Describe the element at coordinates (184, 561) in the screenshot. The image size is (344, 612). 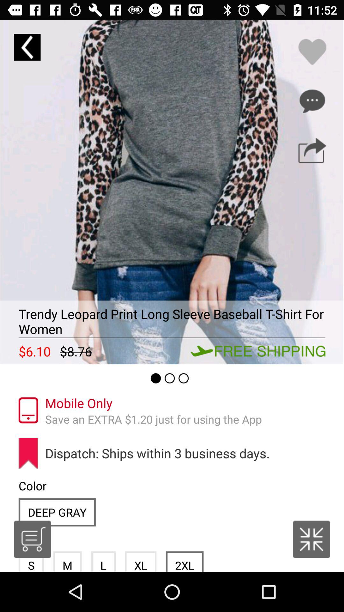
I see `turn off item next to xl` at that location.